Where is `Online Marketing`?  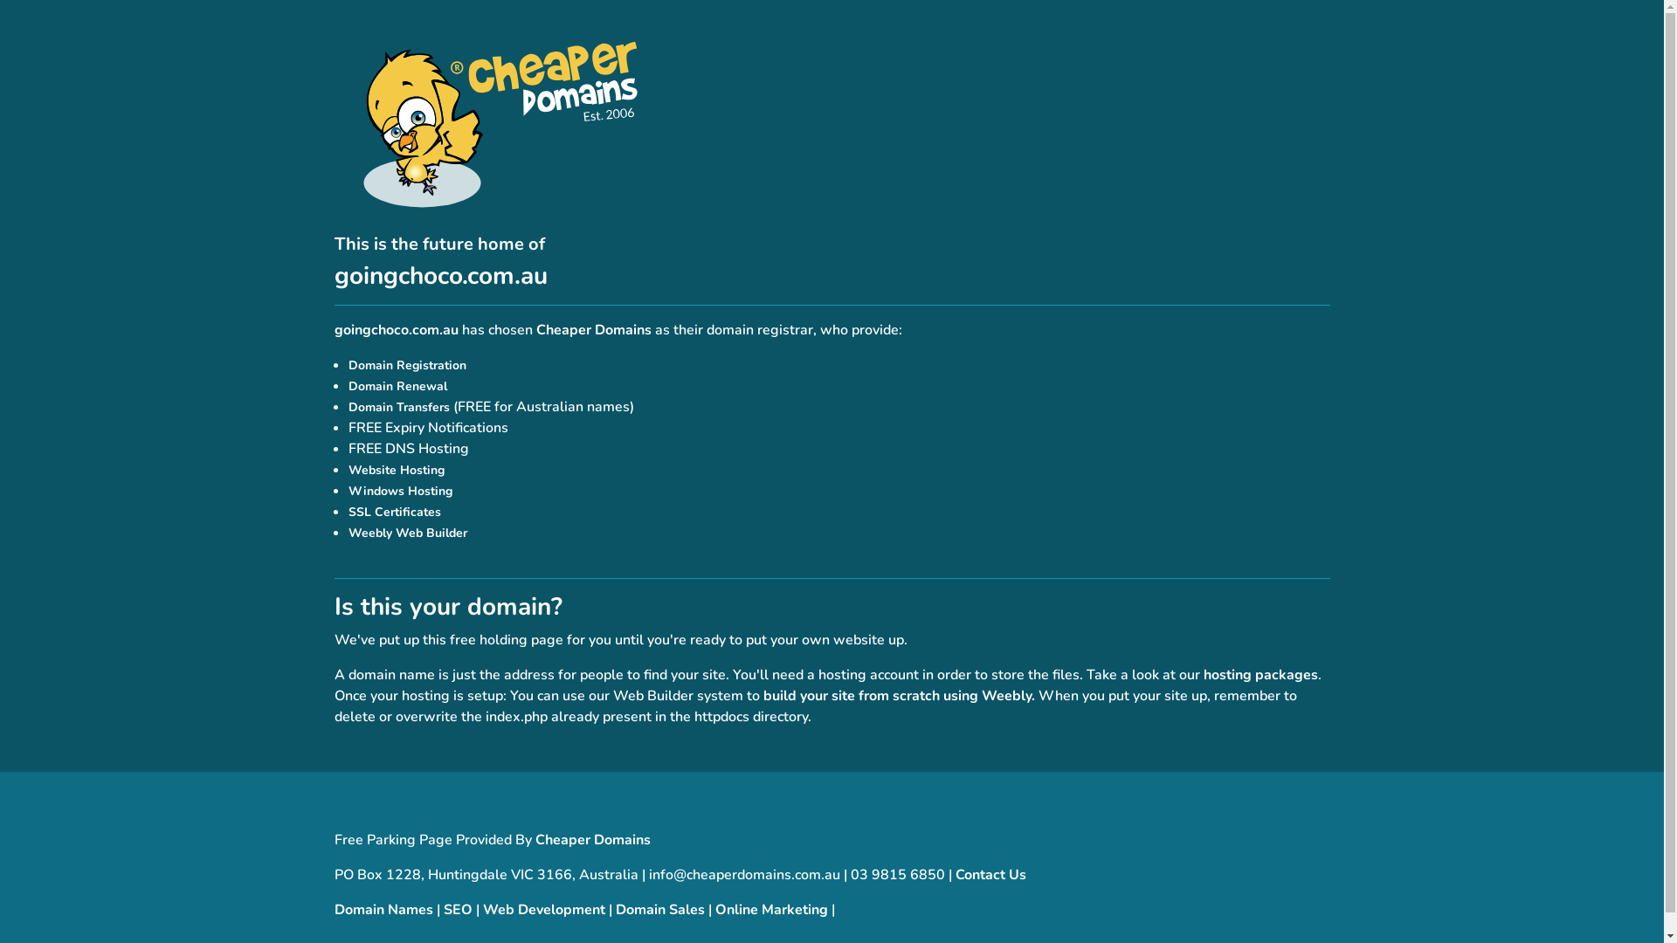 Online Marketing is located at coordinates (770, 910).